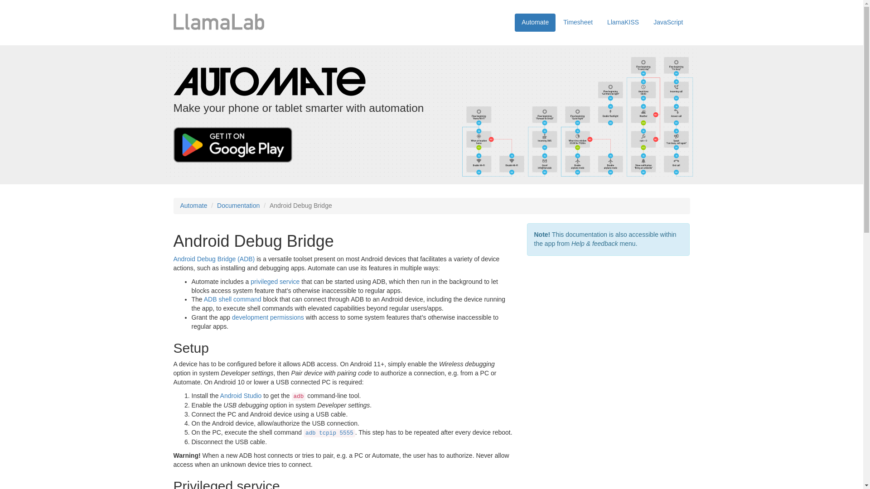  Describe the element at coordinates (268, 317) in the screenshot. I see `development permissions` at that location.